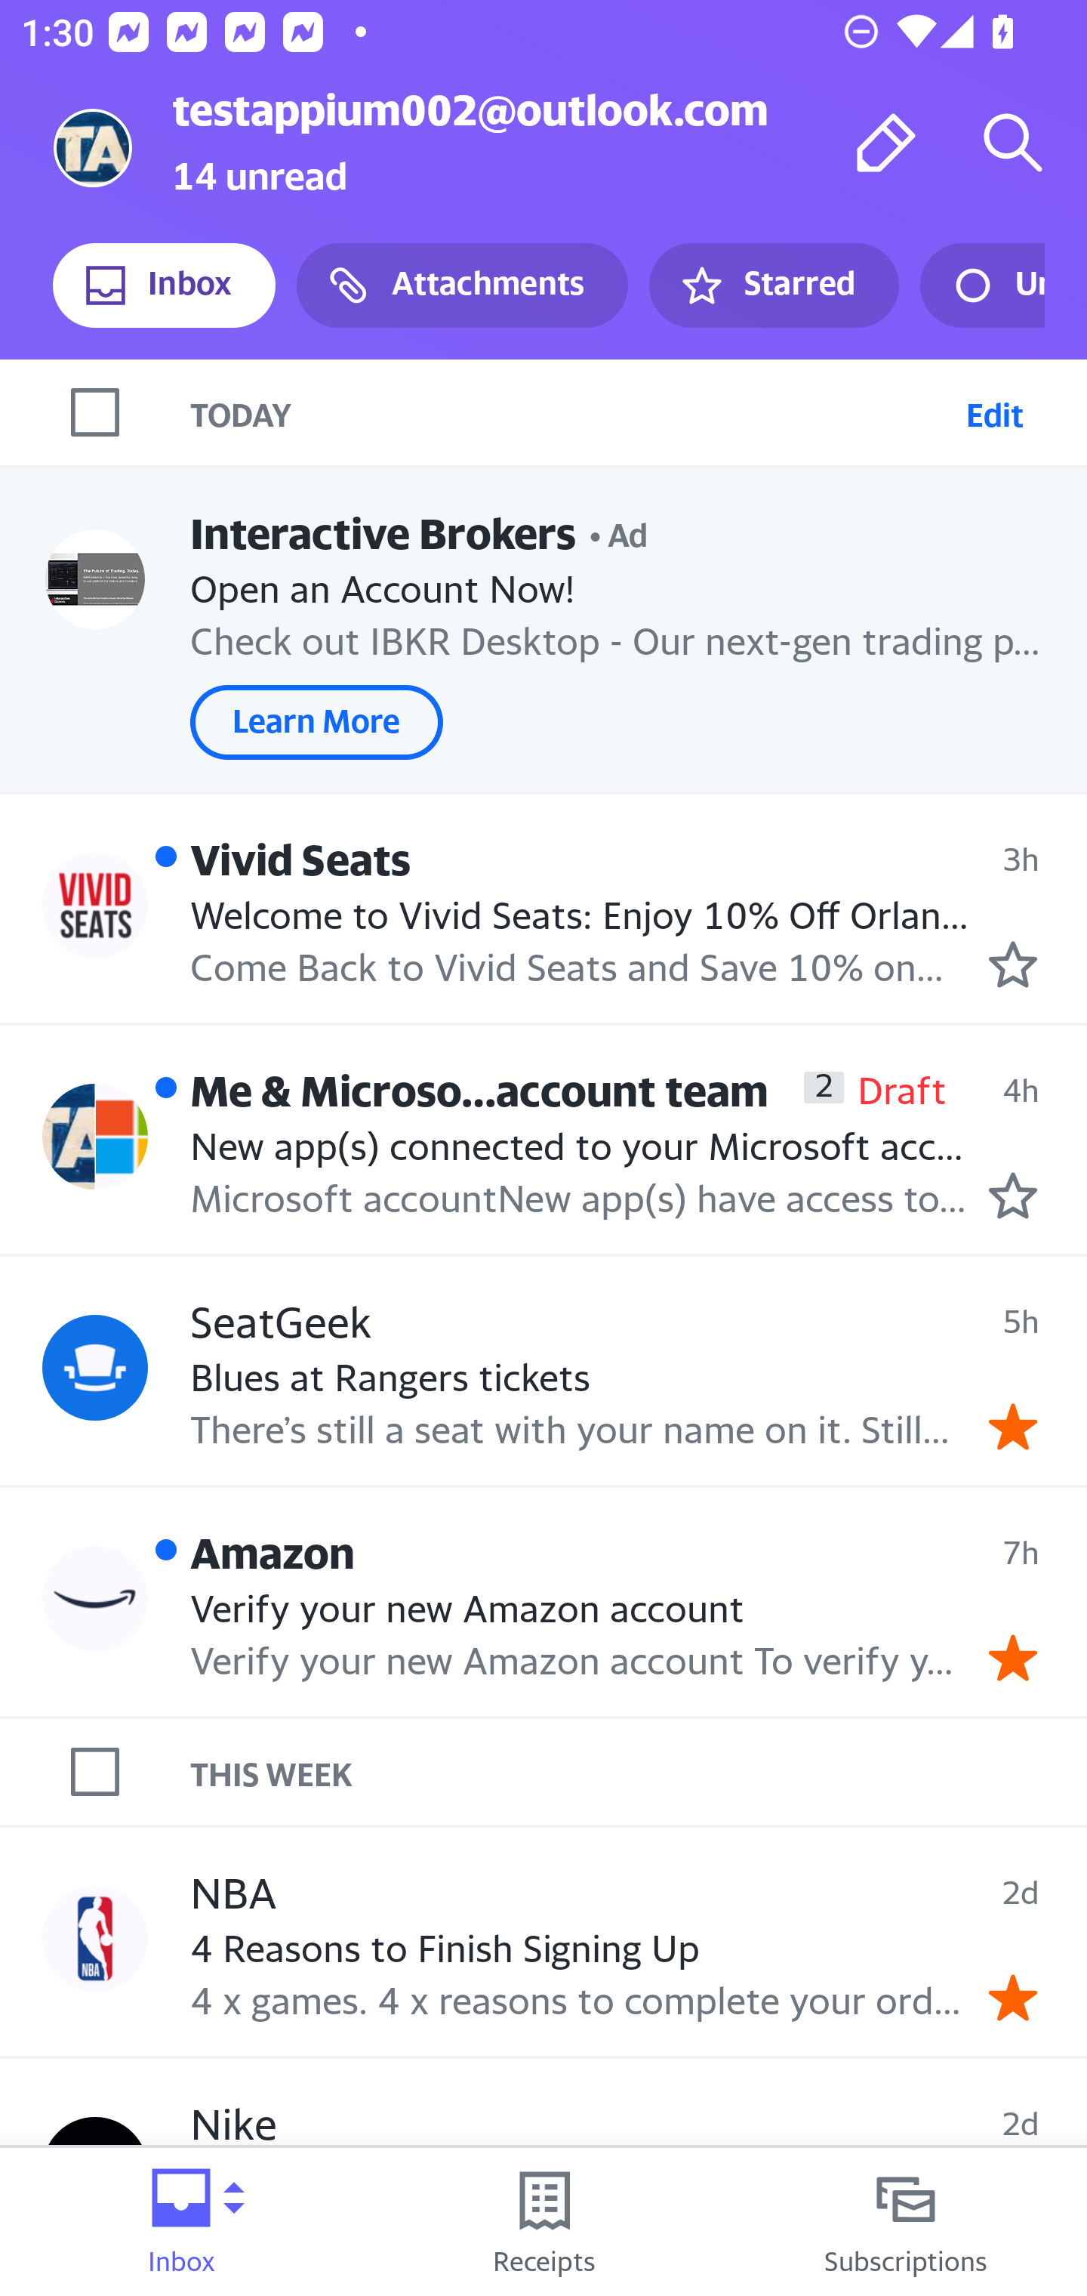  I want to click on Profile
Me & Microsoft account team, so click(95, 1136).